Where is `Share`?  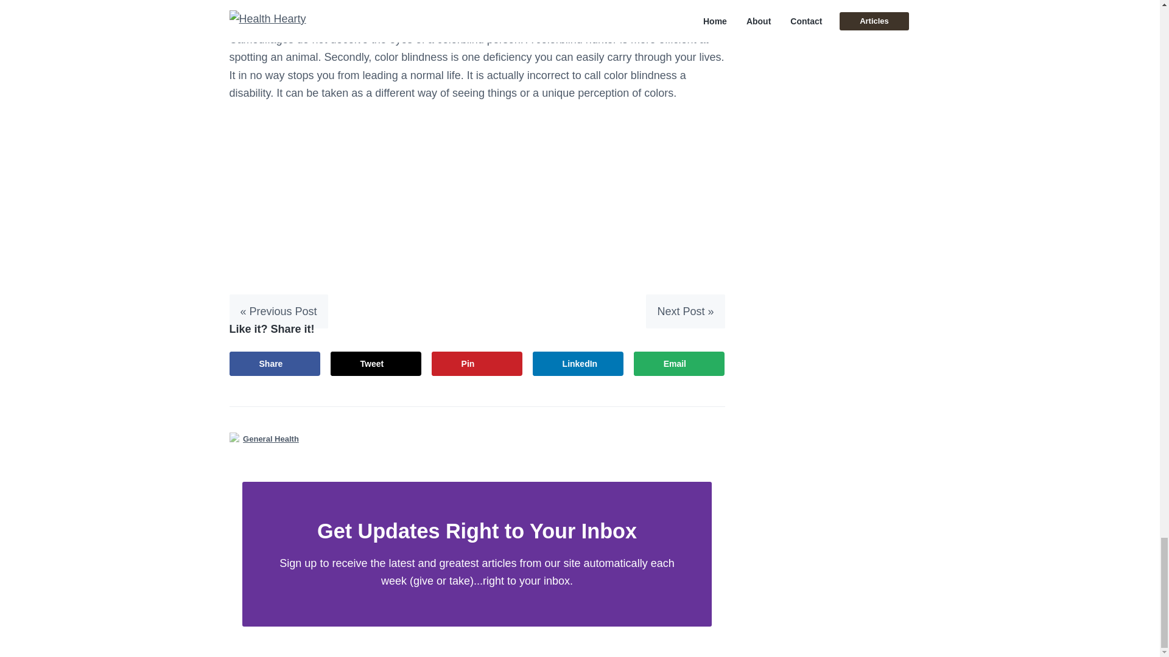
Share is located at coordinates (275, 363).